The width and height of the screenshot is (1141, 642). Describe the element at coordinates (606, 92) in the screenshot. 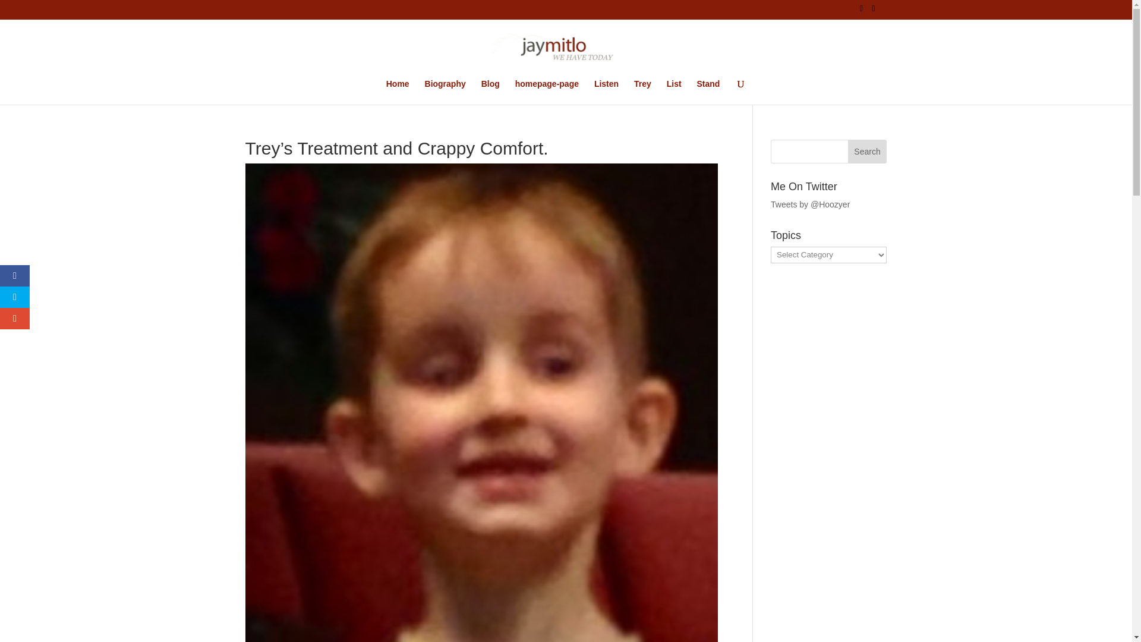

I see `Listen` at that location.